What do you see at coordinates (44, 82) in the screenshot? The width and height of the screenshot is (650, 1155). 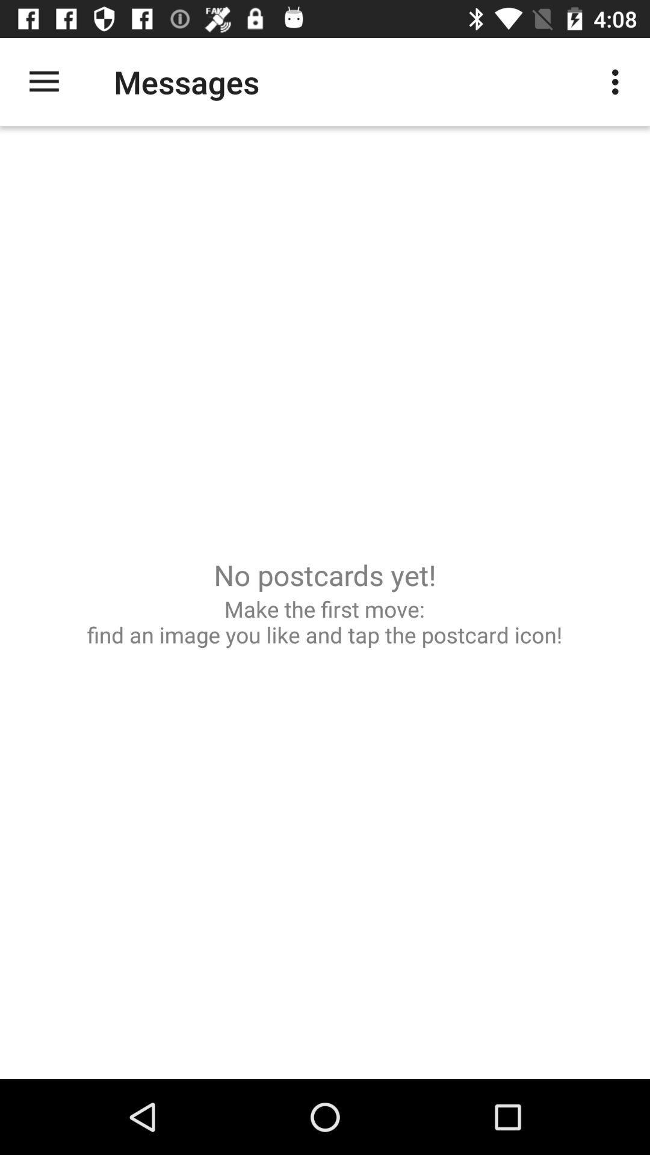 I see `click icon next to the messages` at bounding box center [44, 82].